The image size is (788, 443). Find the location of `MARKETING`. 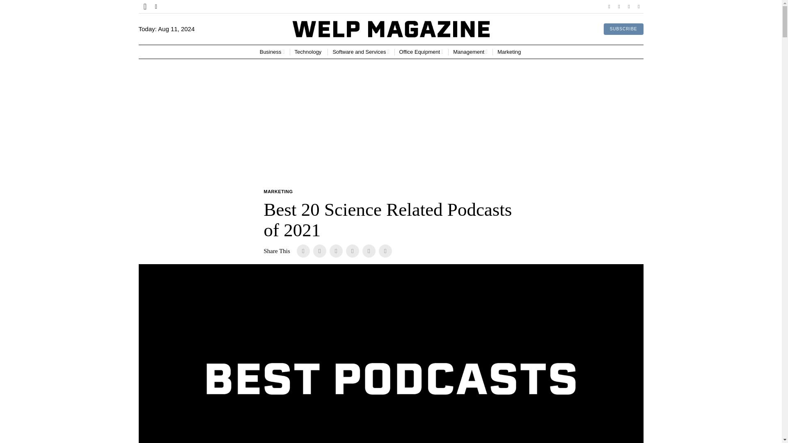

MARKETING is located at coordinates (277, 192).